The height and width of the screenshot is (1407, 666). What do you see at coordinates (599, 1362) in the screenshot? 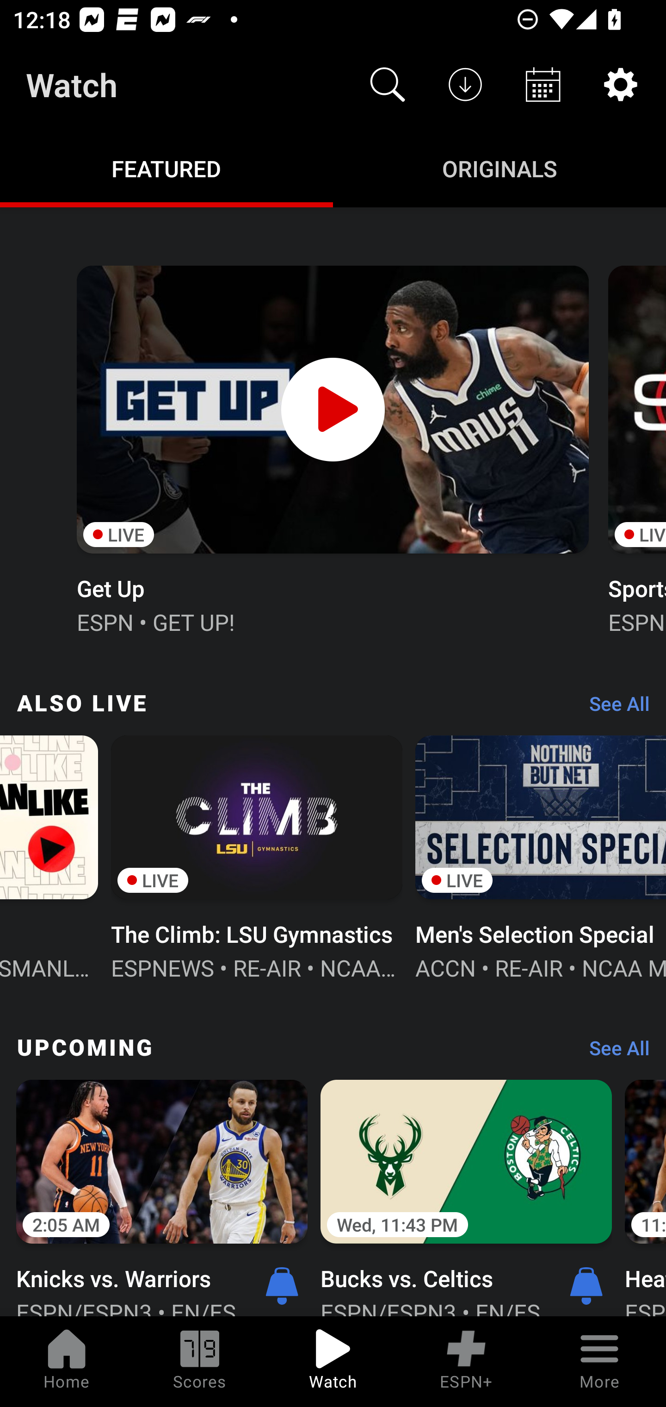
I see `More` at bounding box center [599, 1362].